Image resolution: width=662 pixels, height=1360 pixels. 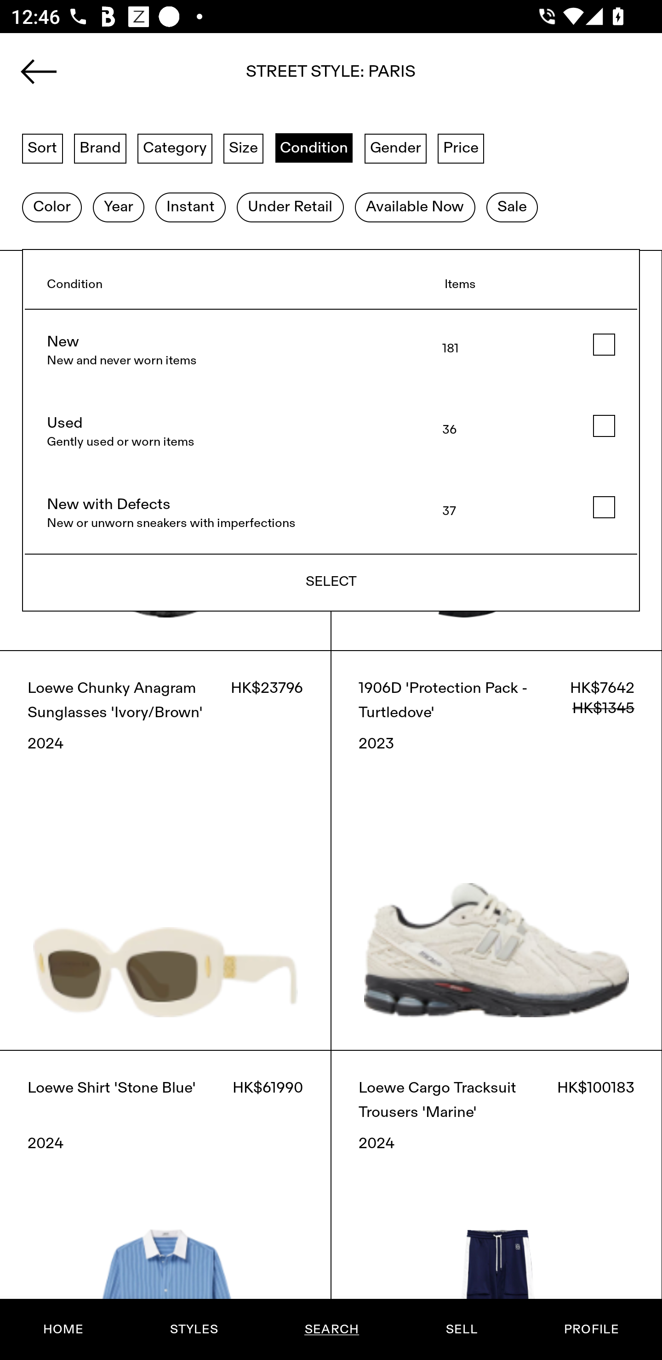 What do you see at coordinates (395, 147) in the screenshot?
I see `Gender` at bounding box center [395, 147].